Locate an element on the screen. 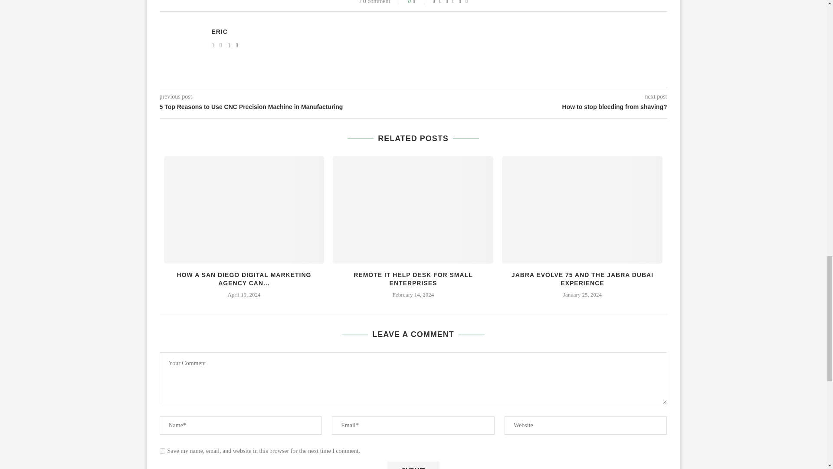 The width and height of the screenshot is (833, 469). Like is located at coordinates (420, 2).